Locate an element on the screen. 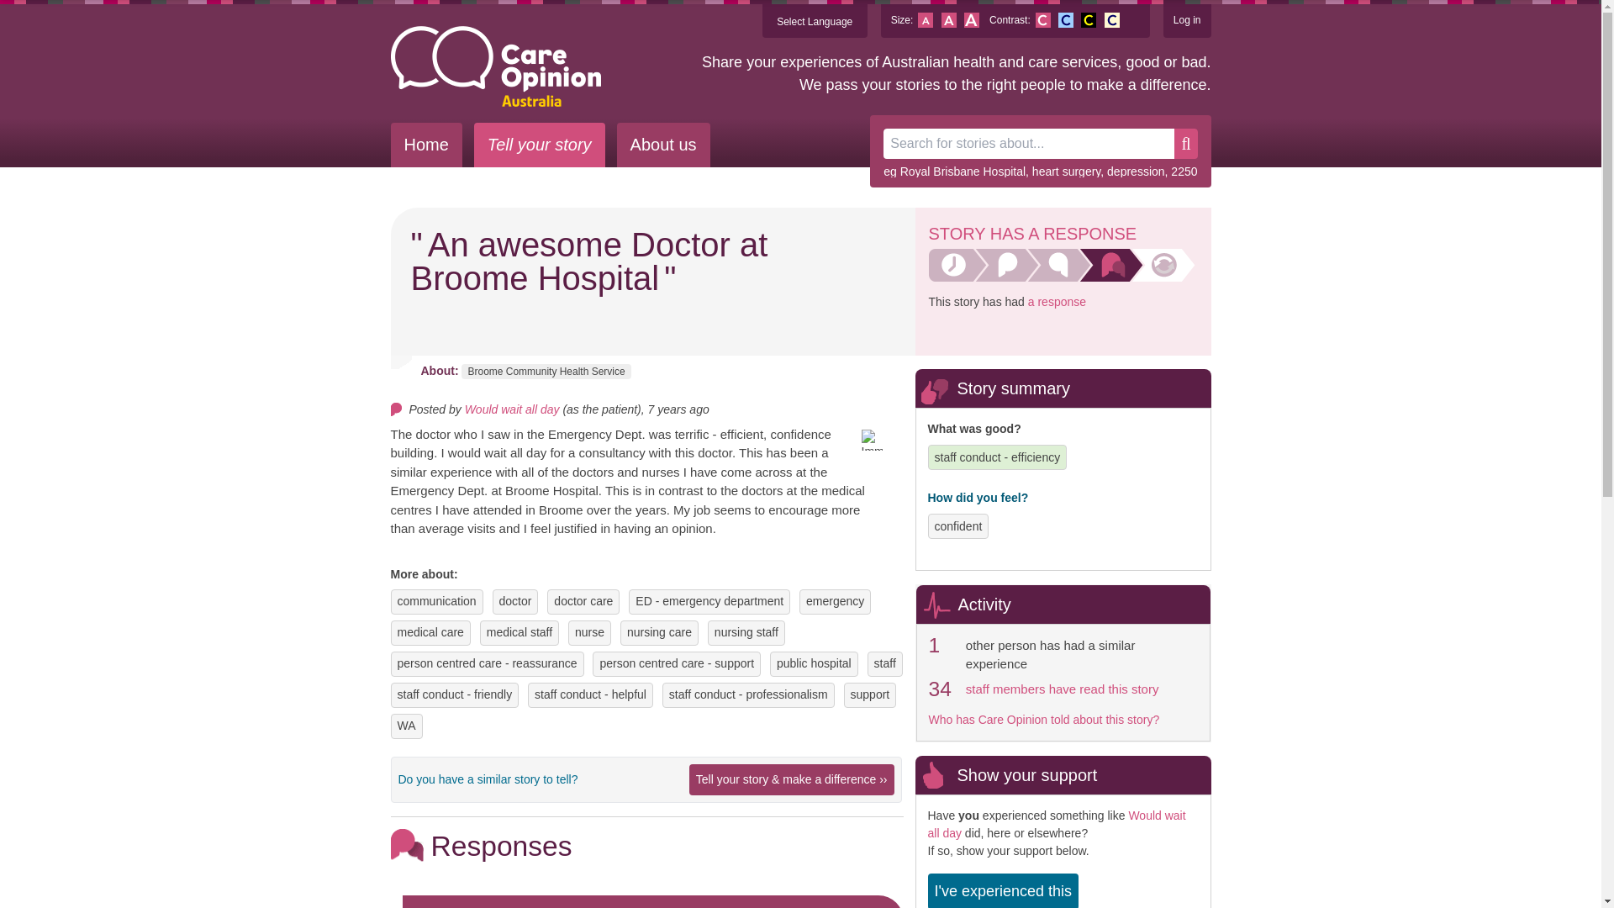  highviz is located at coordinates (1088, 20).